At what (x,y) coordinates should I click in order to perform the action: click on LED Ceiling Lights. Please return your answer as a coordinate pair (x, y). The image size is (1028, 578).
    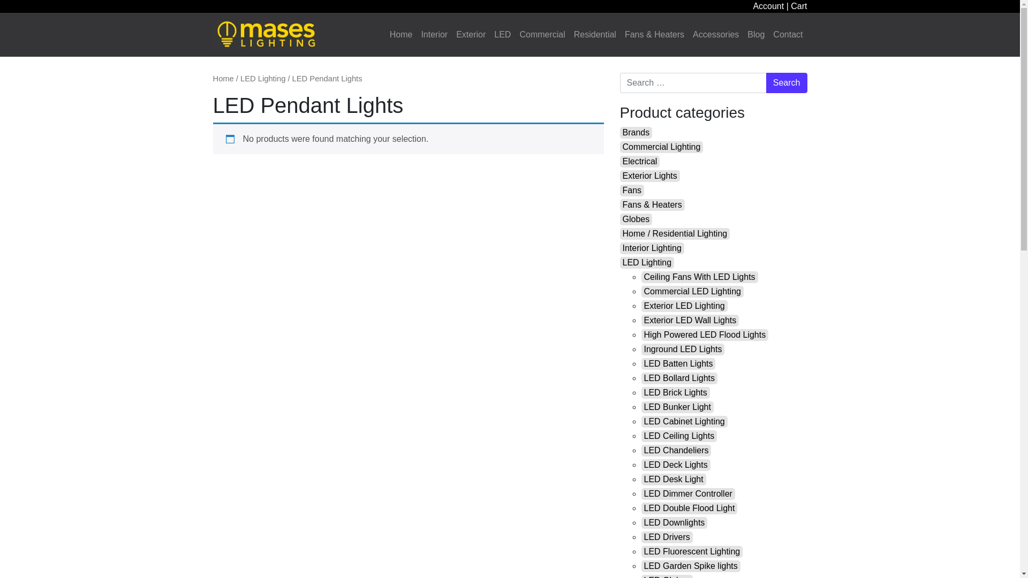
    Looking at the image, I should click on (679, 436).